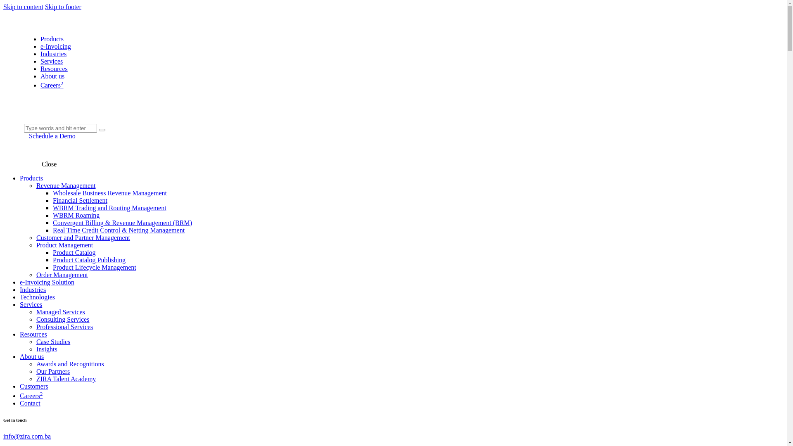  I want to click on Product Catalog, so click(74, 253).